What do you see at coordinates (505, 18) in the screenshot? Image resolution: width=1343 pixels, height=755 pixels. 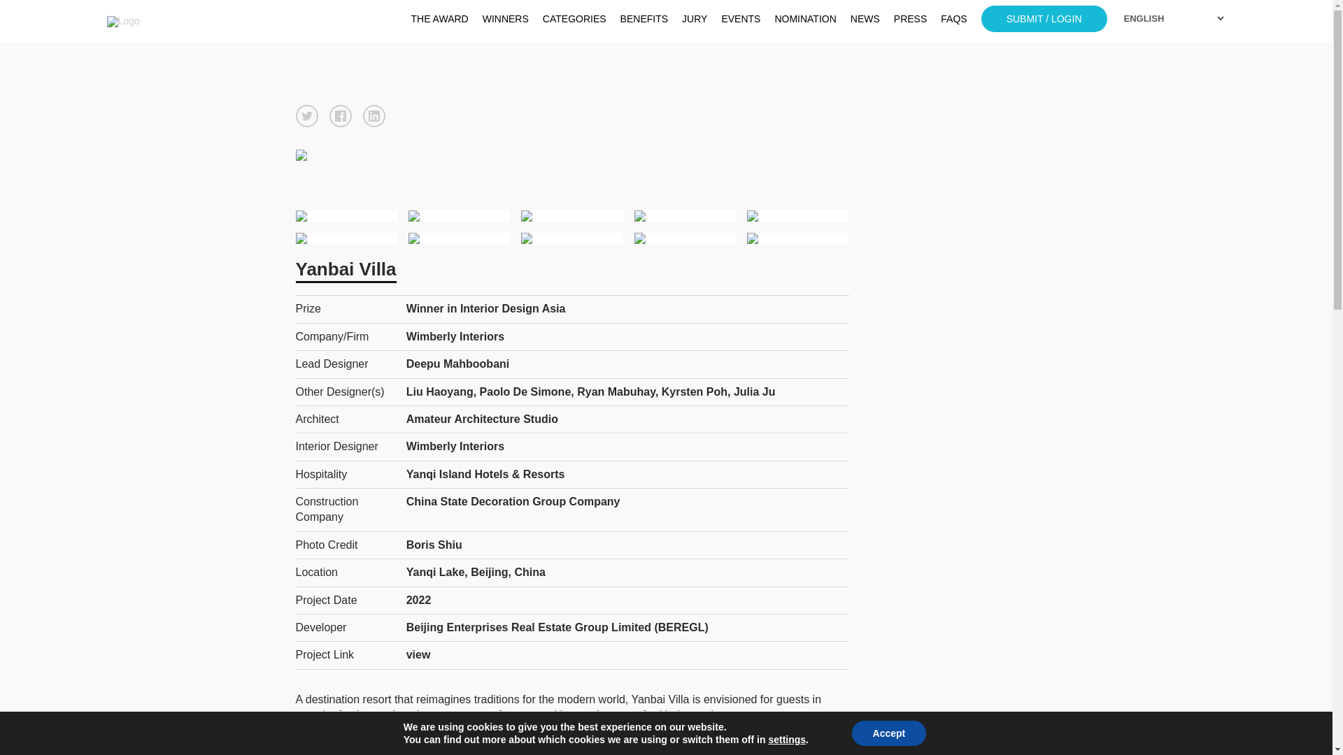 I see `WINNERS` at bounding box center [505, 18].